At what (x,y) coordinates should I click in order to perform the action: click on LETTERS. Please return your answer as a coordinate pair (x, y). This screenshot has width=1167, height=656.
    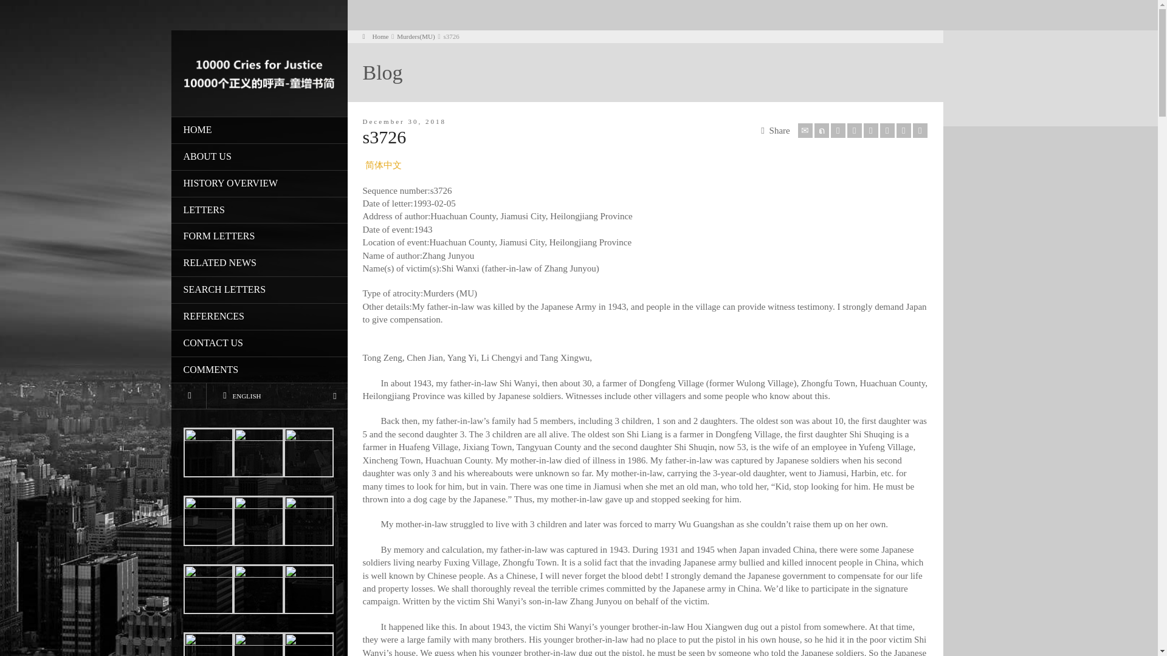
    Looking at the image, I should click on (260, 211).